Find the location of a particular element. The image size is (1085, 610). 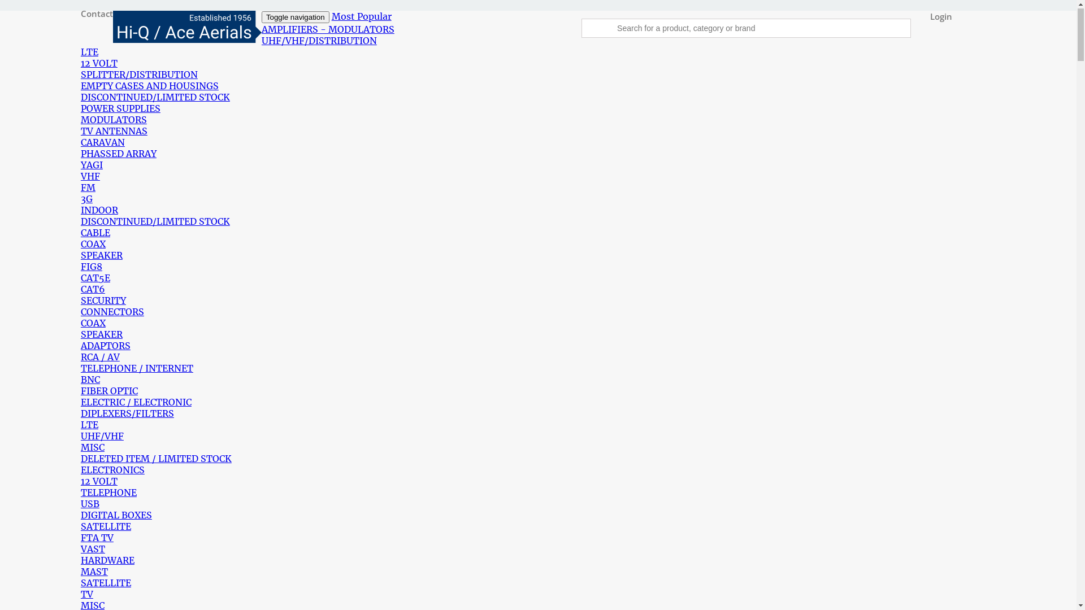

EMPTY CASES AND HOUSINGS is located at coordinates (150, 86).